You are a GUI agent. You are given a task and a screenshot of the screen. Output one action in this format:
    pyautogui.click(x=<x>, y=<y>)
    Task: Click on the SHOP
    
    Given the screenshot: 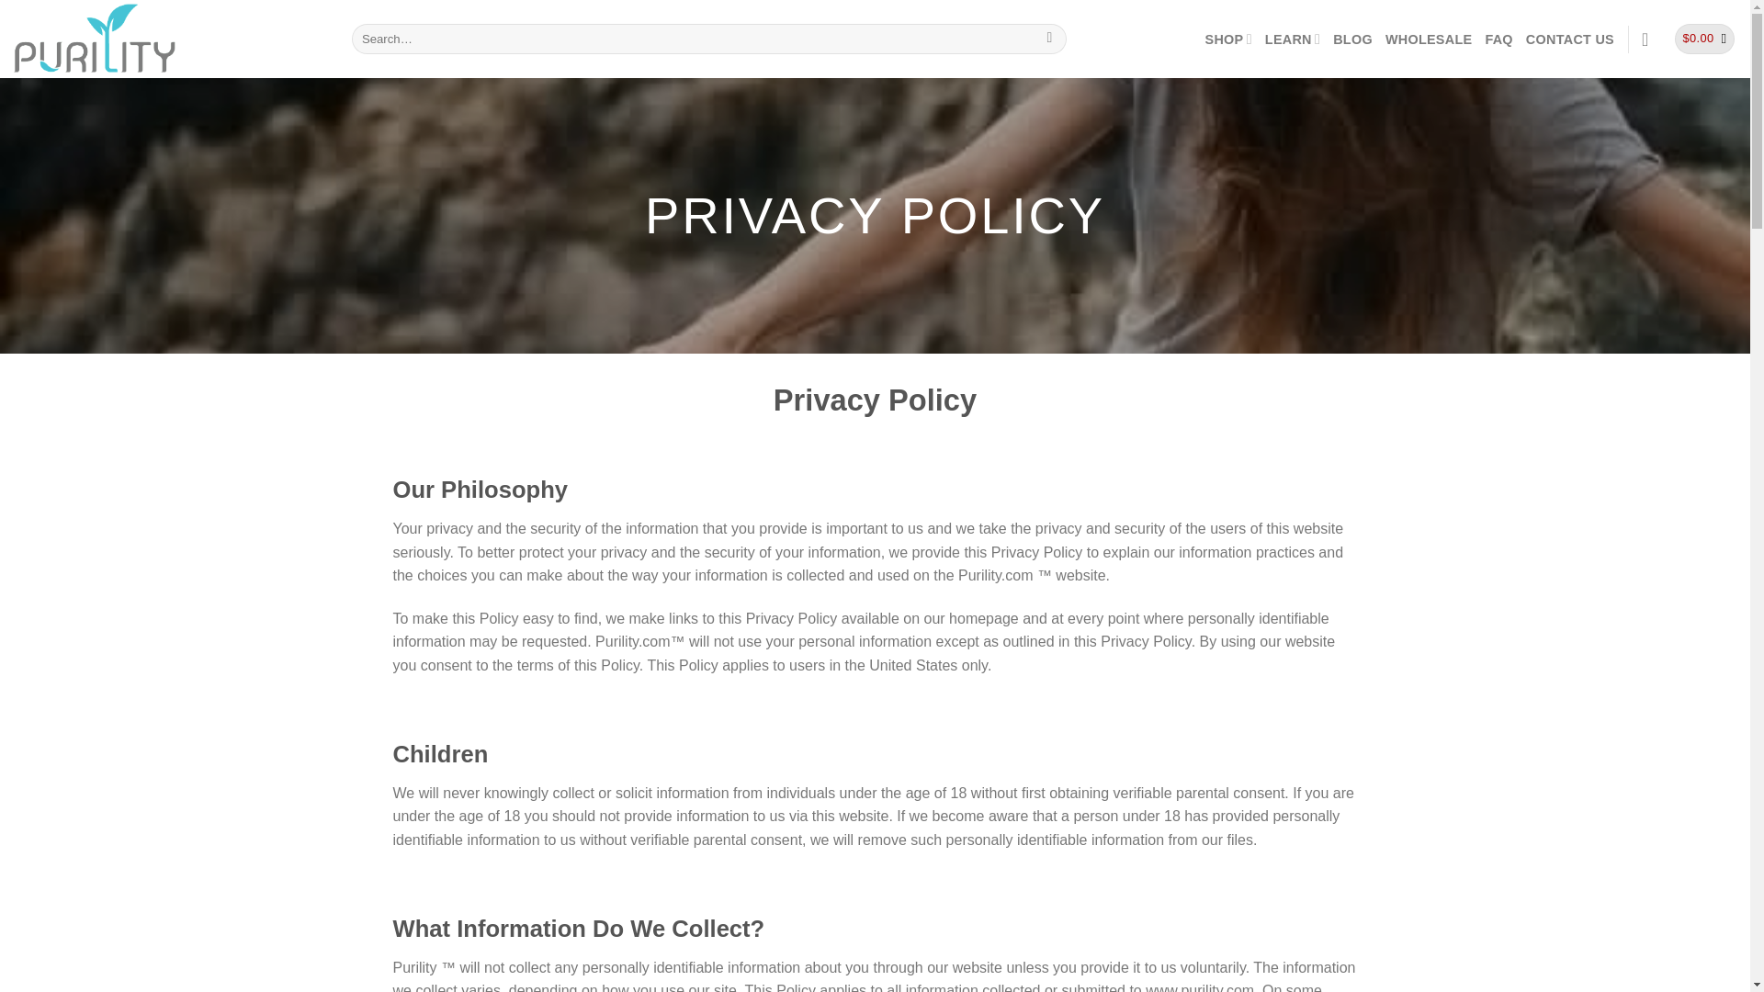 What is the action you would take?
    pyautogui.click(x=1228, y=39)
    